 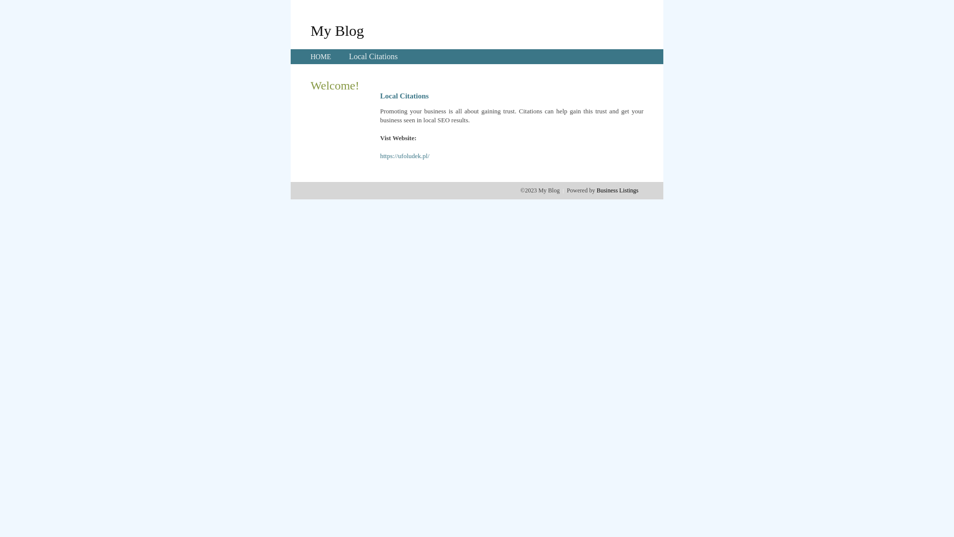 I want to click on Local Citations, so click(x=373, y=57).